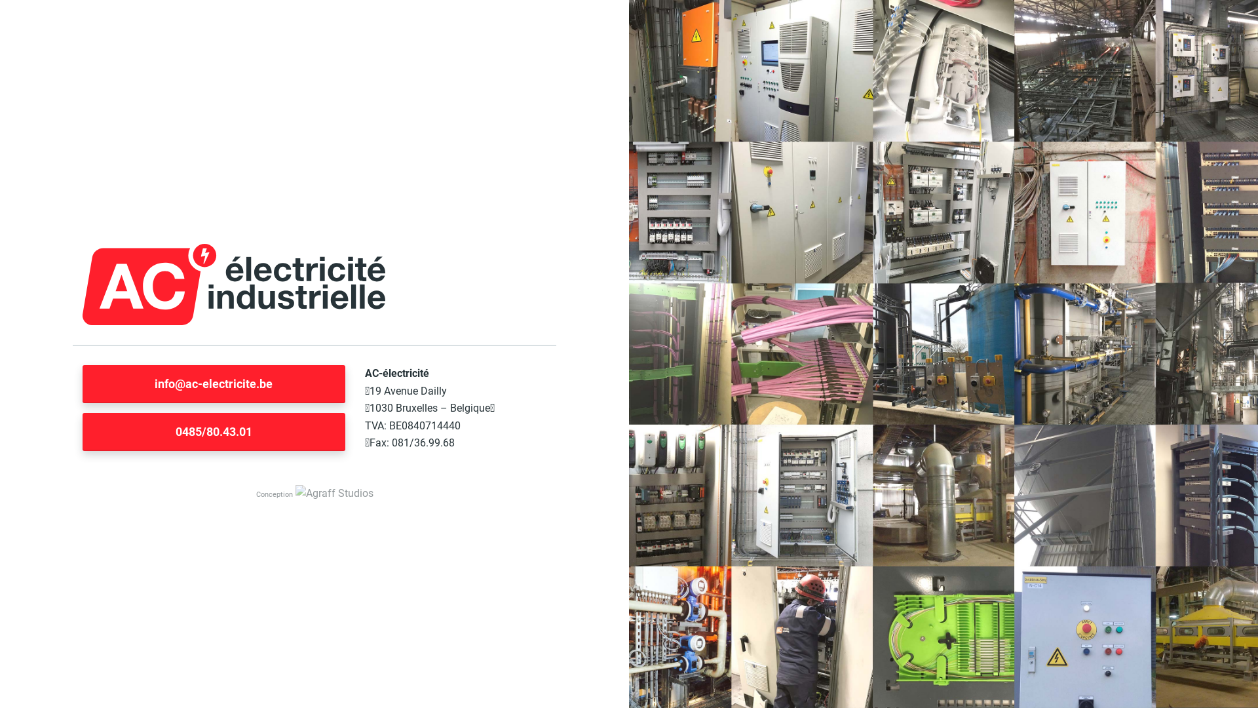  I want to click on 0485/80.43.01, so click(214, 432).